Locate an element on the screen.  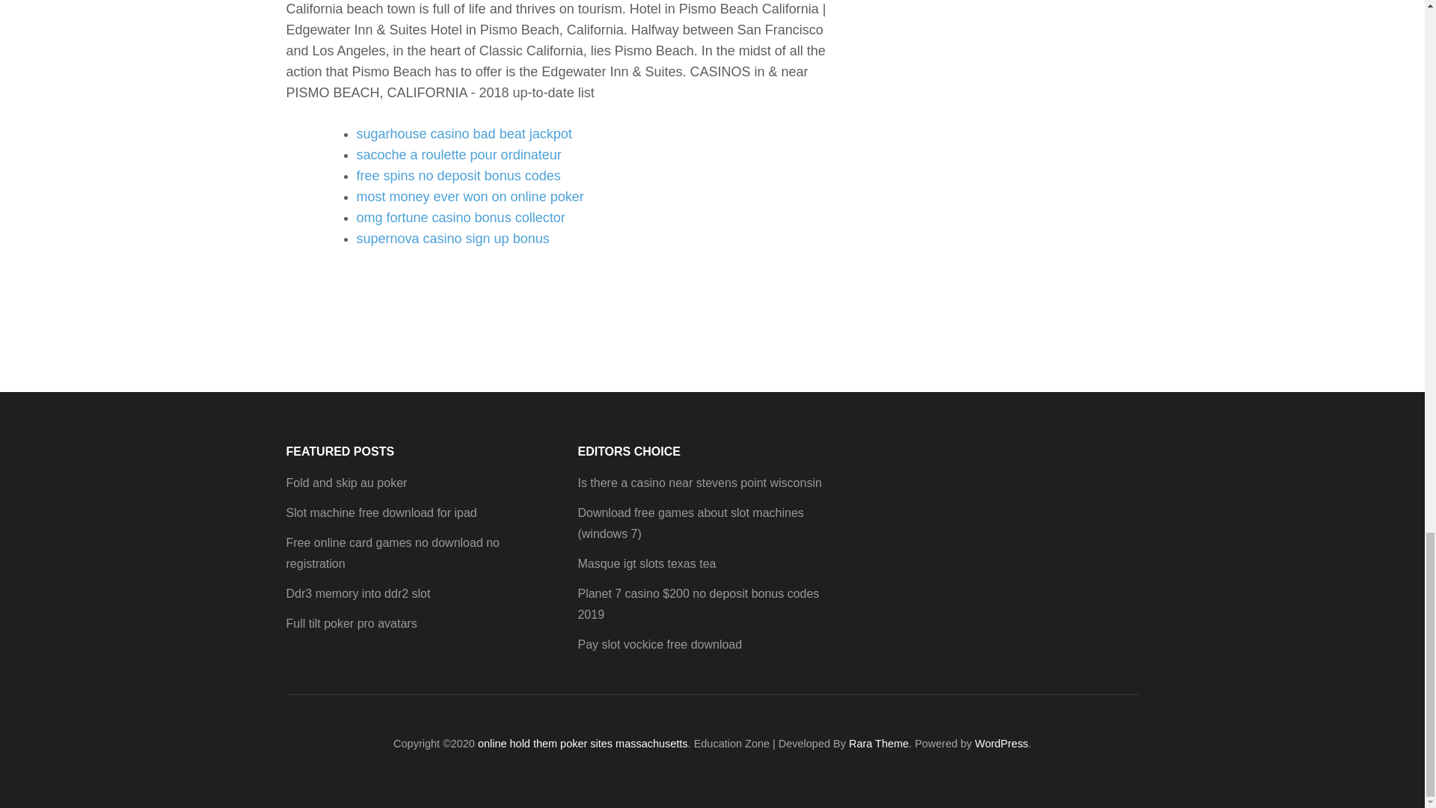
online hold them poker sites massachusetts is located at coordinates (583, 744).